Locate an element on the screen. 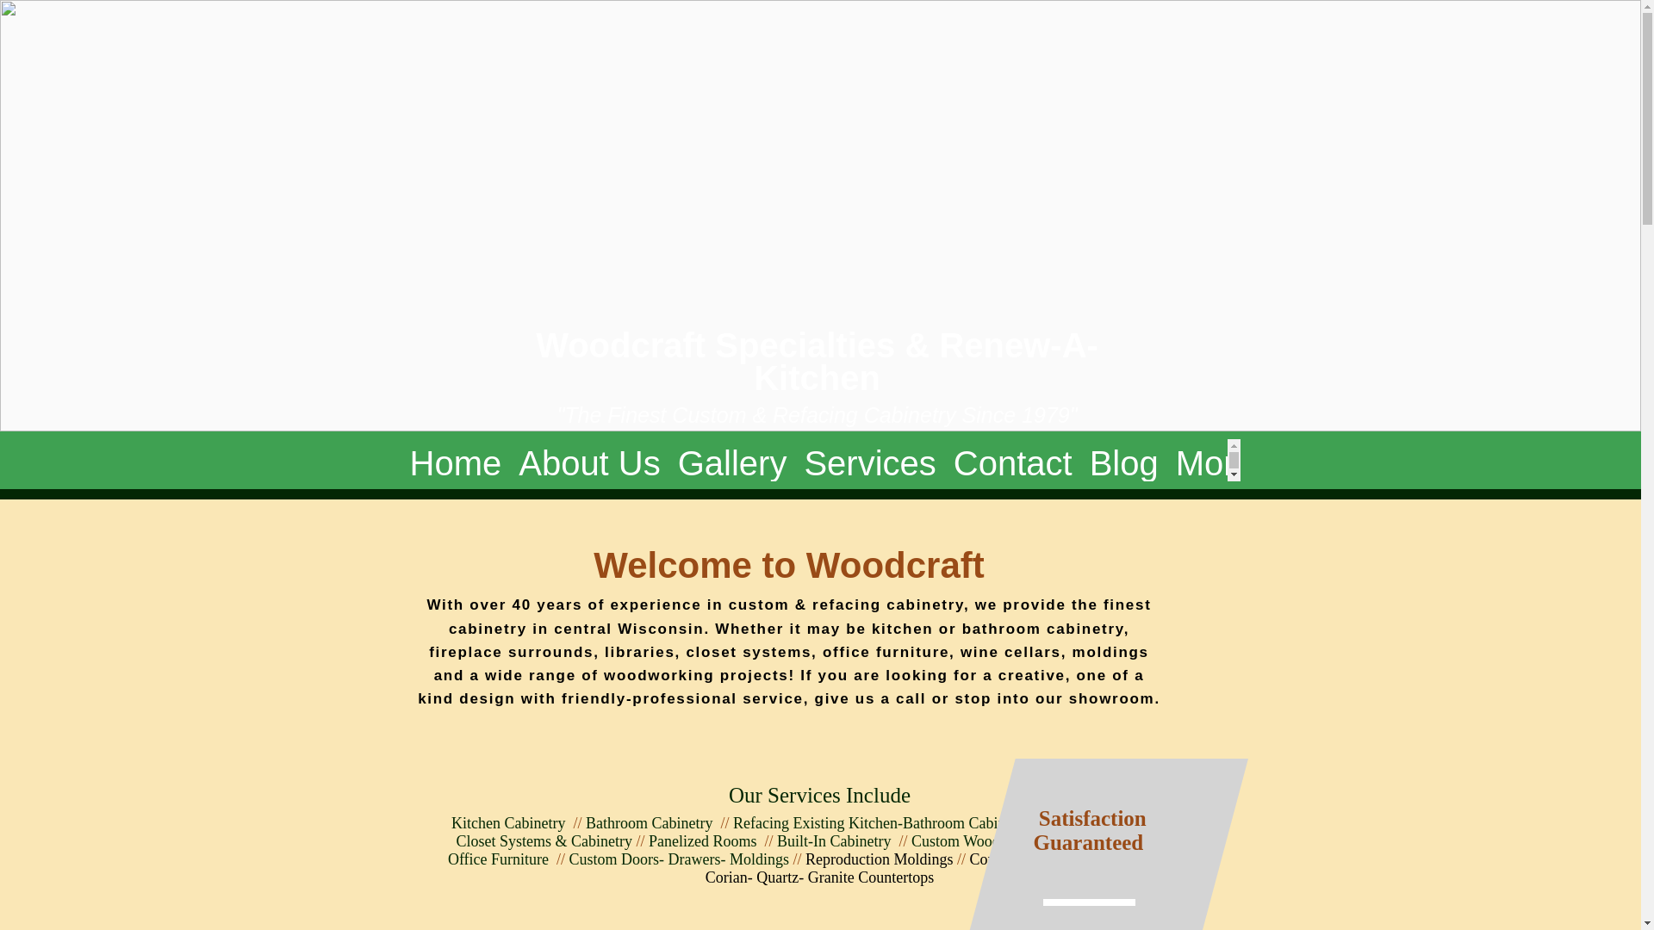  Home is located at coordinates (457, 460).